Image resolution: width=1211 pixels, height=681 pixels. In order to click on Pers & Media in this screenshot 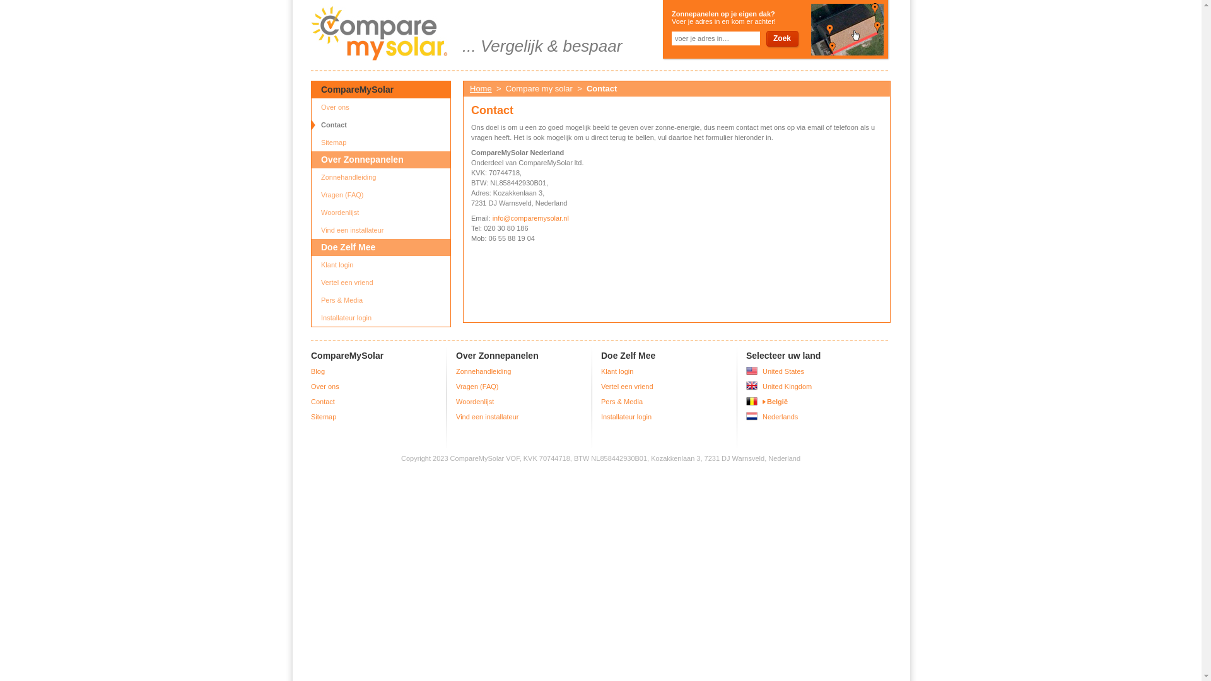, I will do `click(622, 402)`.